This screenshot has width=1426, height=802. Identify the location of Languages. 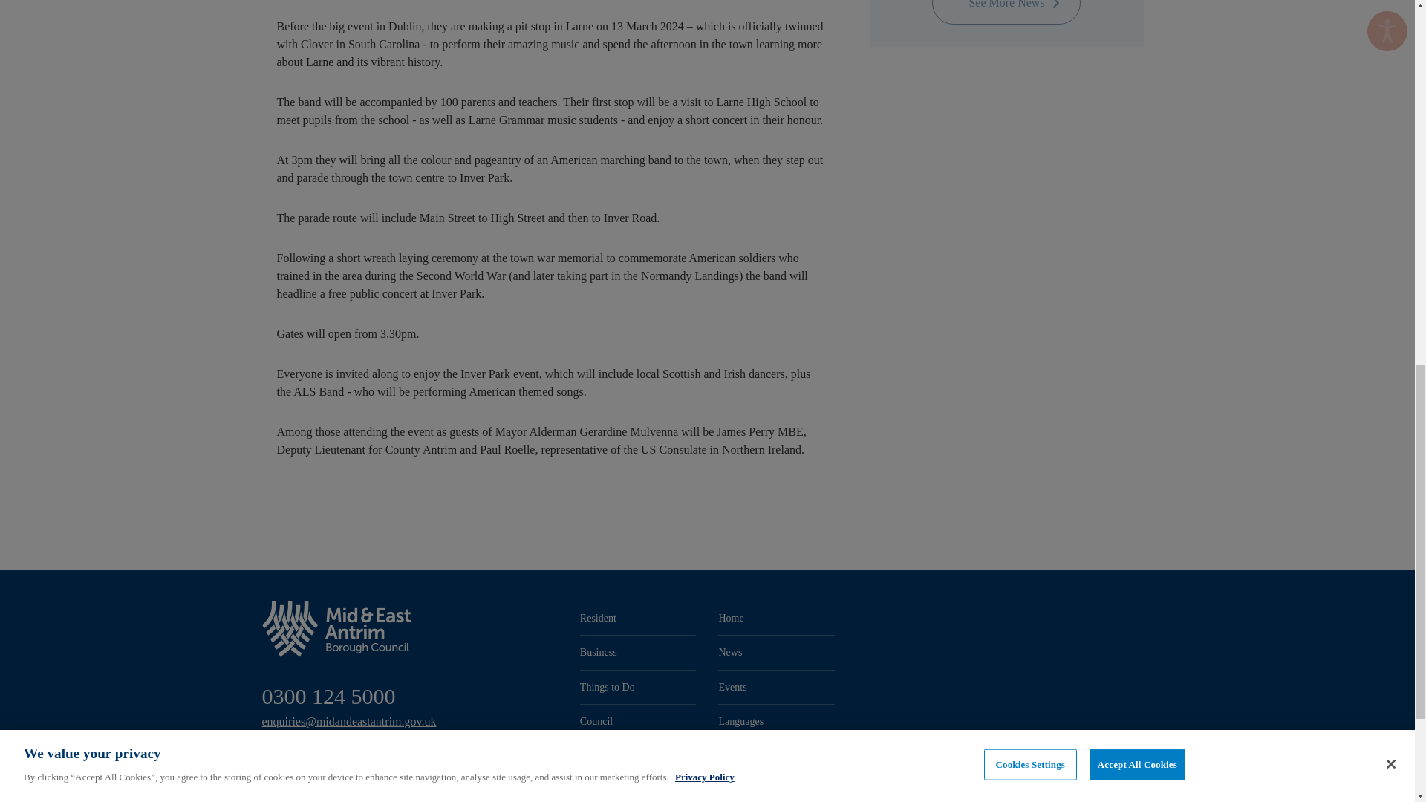
(776, 721).